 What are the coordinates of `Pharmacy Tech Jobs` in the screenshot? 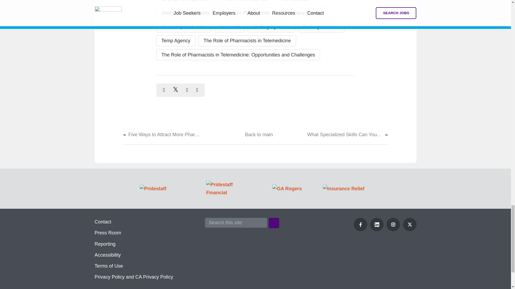 It's located at (183, 27).